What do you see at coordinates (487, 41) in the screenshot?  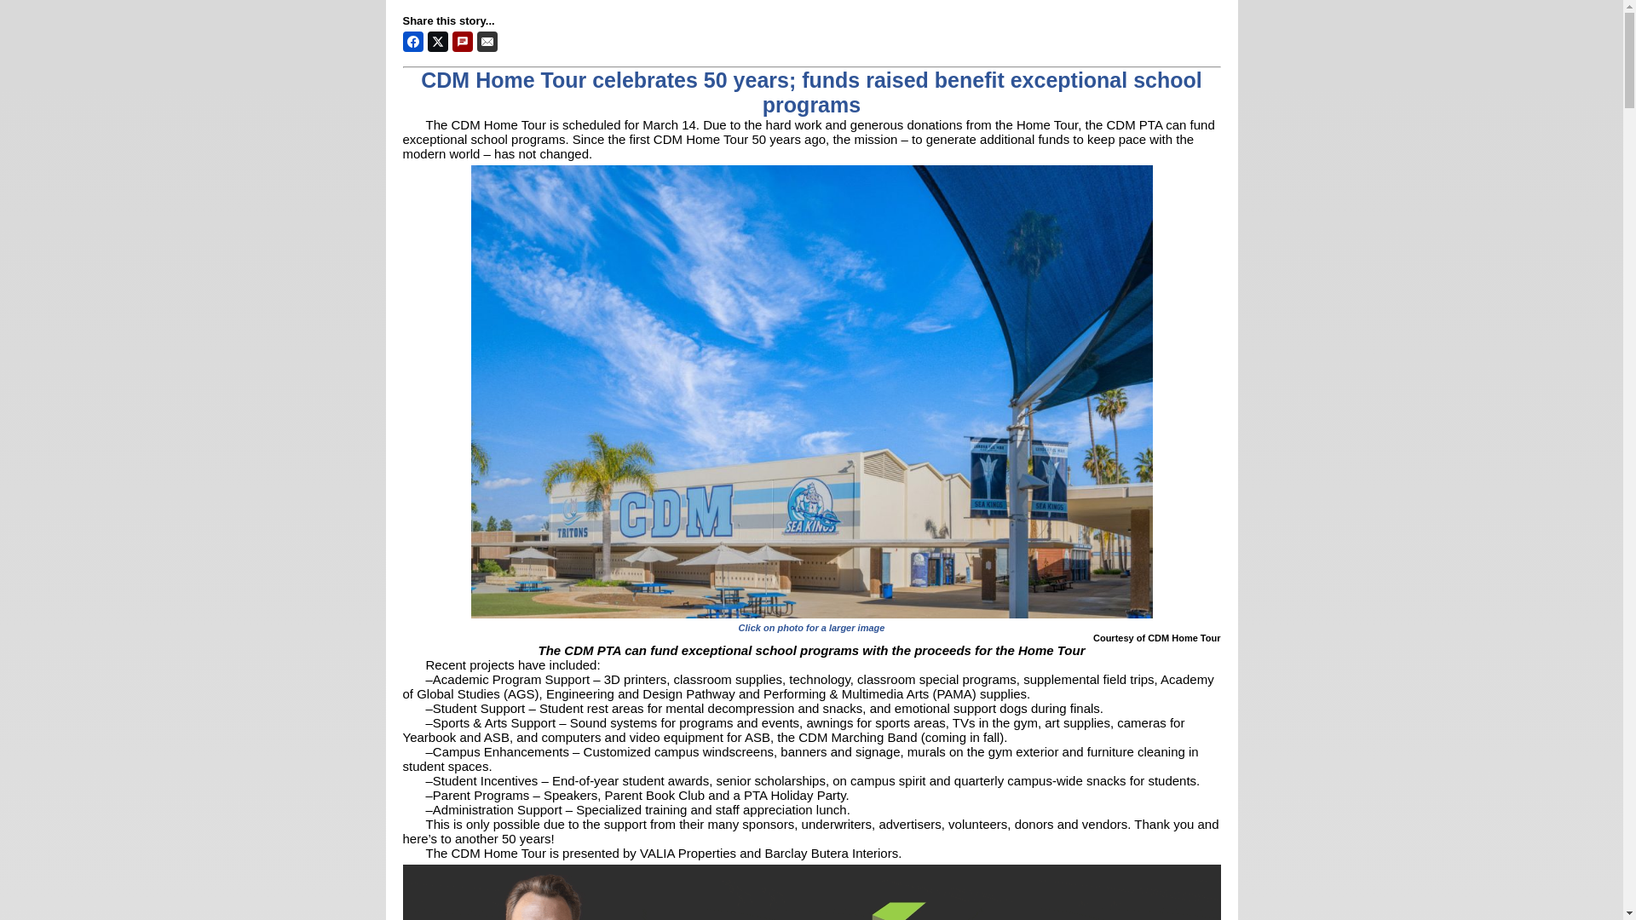 I see `Share on Email` at bounding box center [487, 41].